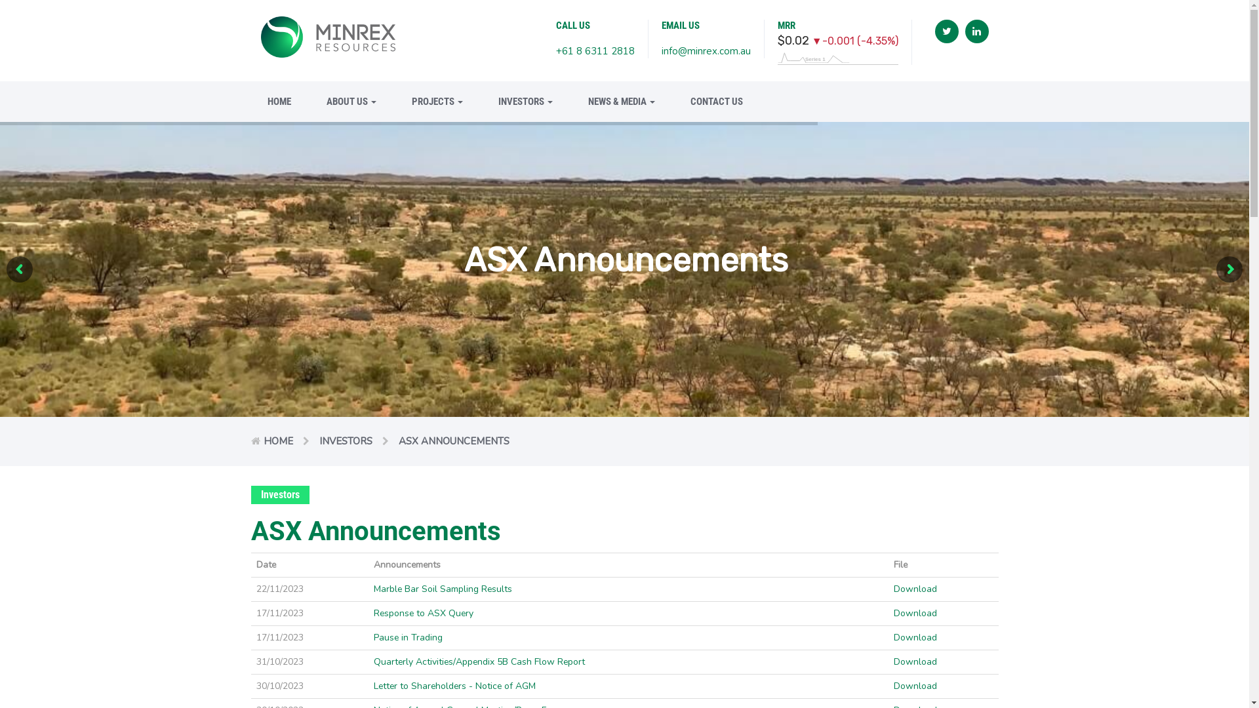 The width and height of the screenshot is (1259, 708). What do you see at coordinates (279, 102) in the screenshot?
I see `HOME` at bounding box center [279, 102].